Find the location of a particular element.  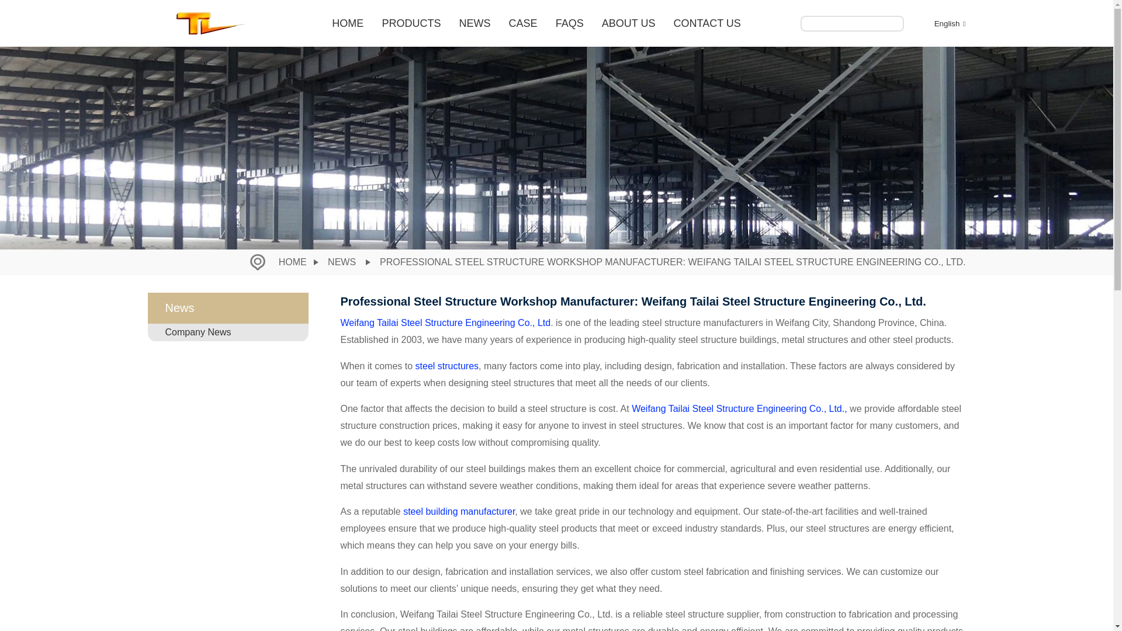

FAQS is located at coordinates (569, 23).